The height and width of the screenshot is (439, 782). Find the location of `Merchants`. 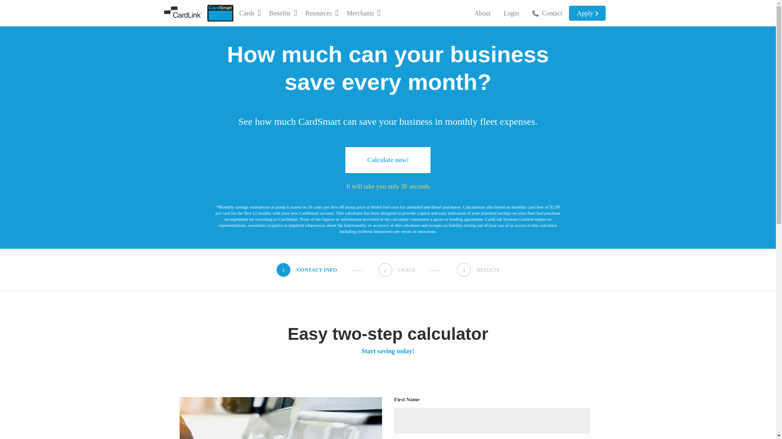

Merchants is located at coordinates (363, 13).